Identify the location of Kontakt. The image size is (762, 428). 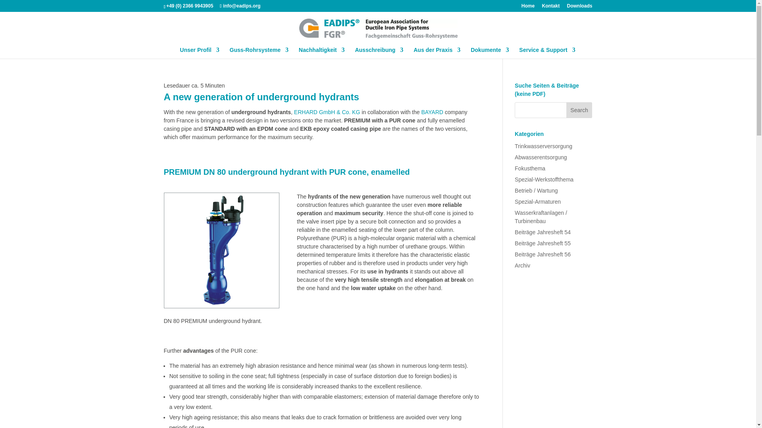
(550, 8).